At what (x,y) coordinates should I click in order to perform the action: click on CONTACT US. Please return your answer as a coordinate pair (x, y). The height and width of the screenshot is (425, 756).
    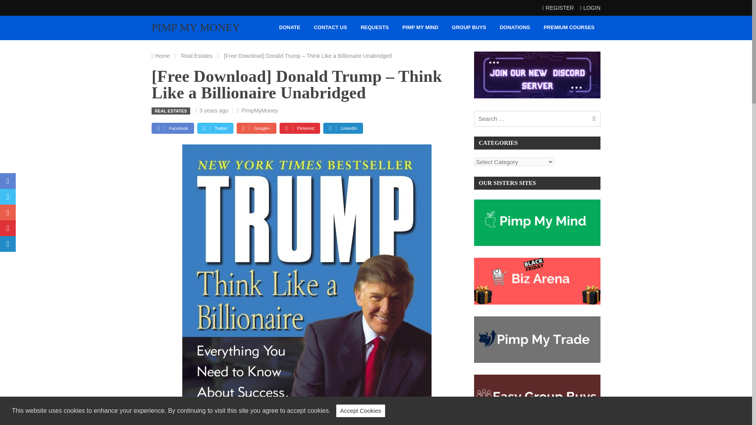
    Looking at the image, I should click on (330, 28).